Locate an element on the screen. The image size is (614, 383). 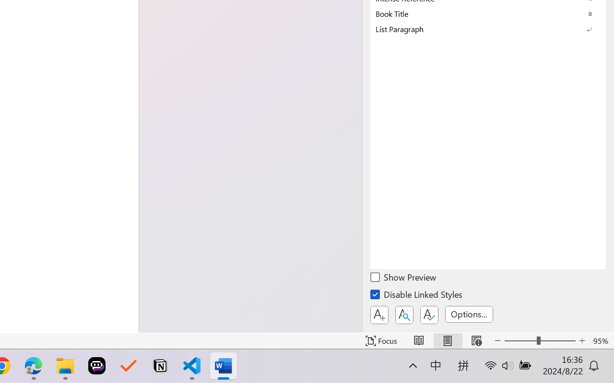
Class: NetUIButton is located at coordinates (429, 315).